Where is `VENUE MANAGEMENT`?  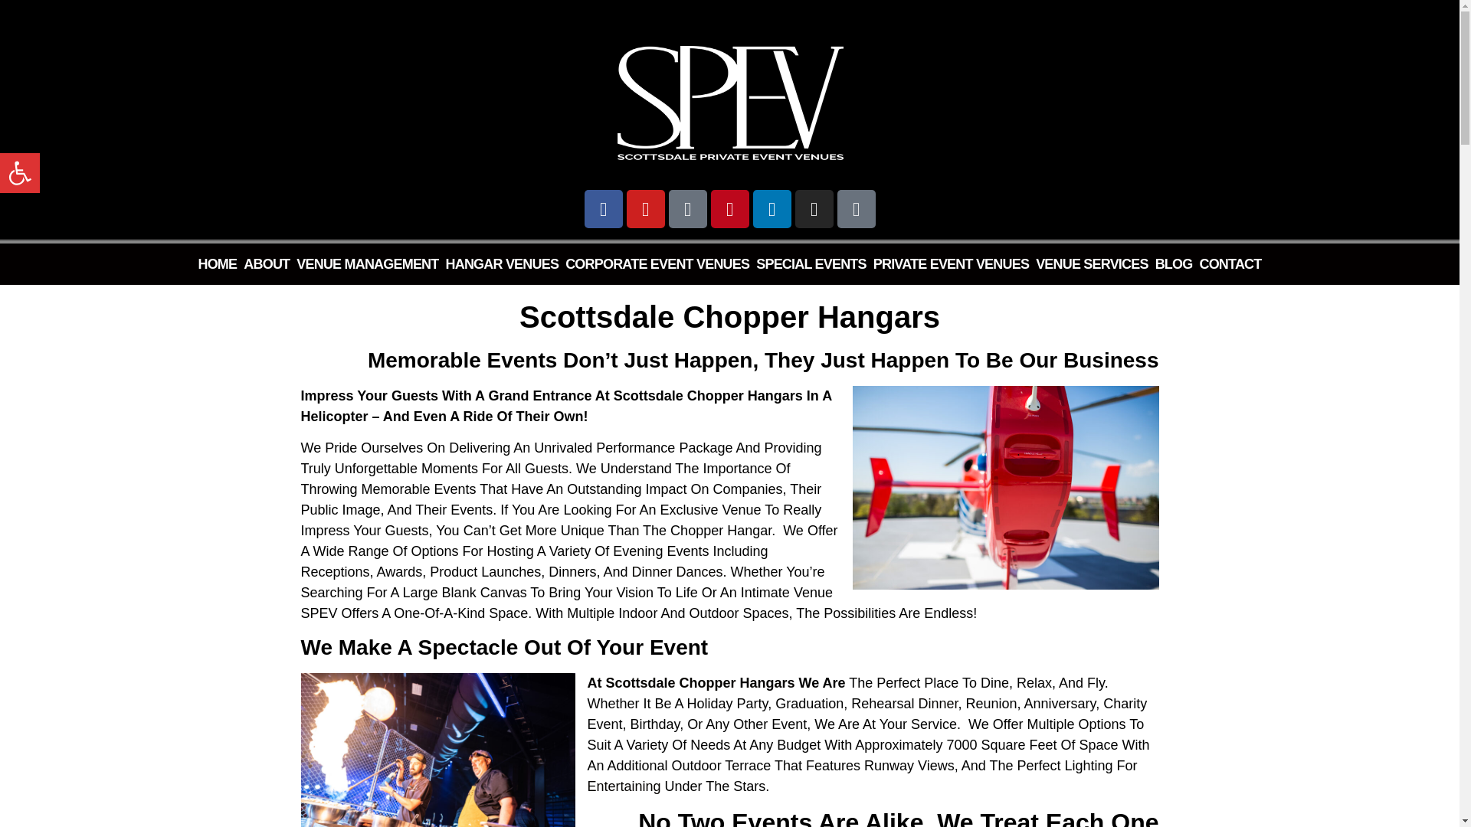
VENUE MANAGEMENT is located at coordinates (20, 172).